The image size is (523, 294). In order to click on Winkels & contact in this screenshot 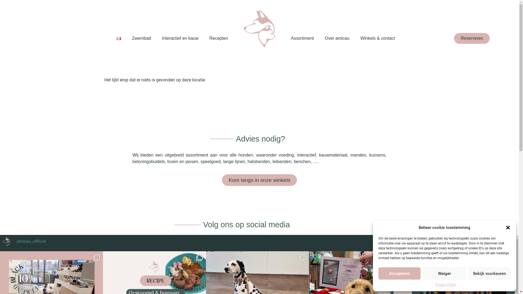, I will do `click(378, 38)`.